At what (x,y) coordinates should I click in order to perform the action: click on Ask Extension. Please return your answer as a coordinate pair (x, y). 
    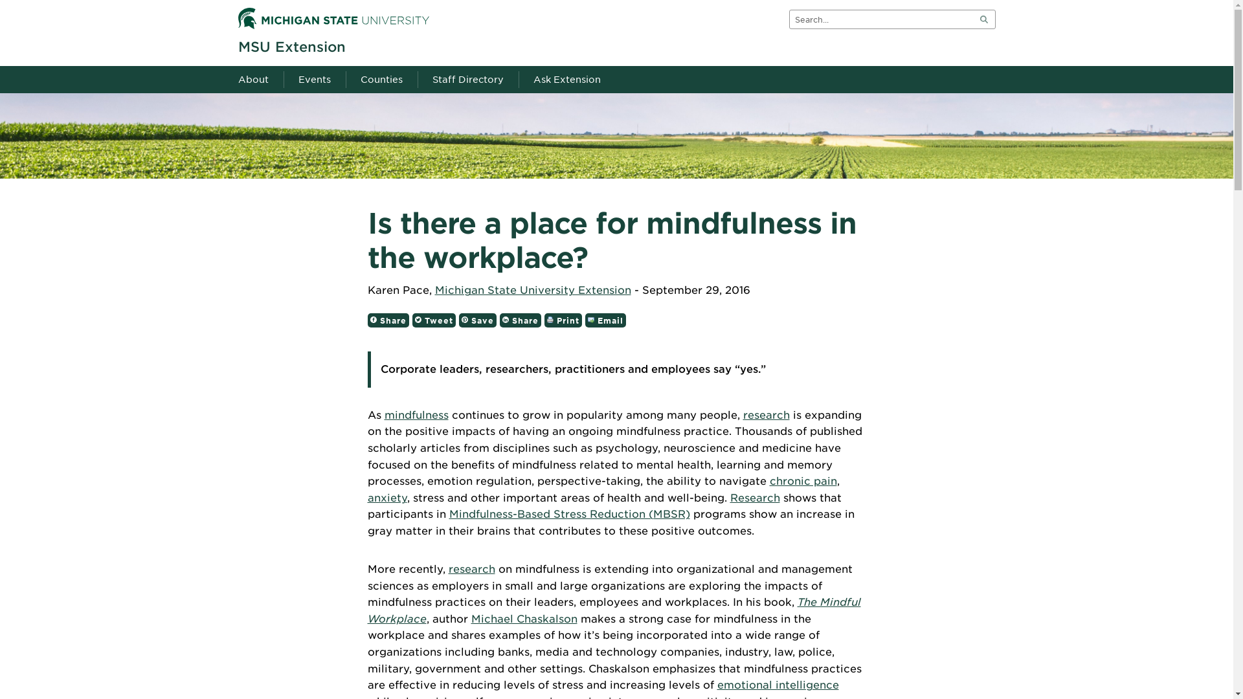
    Looking at the image, I should click on (566, 79).